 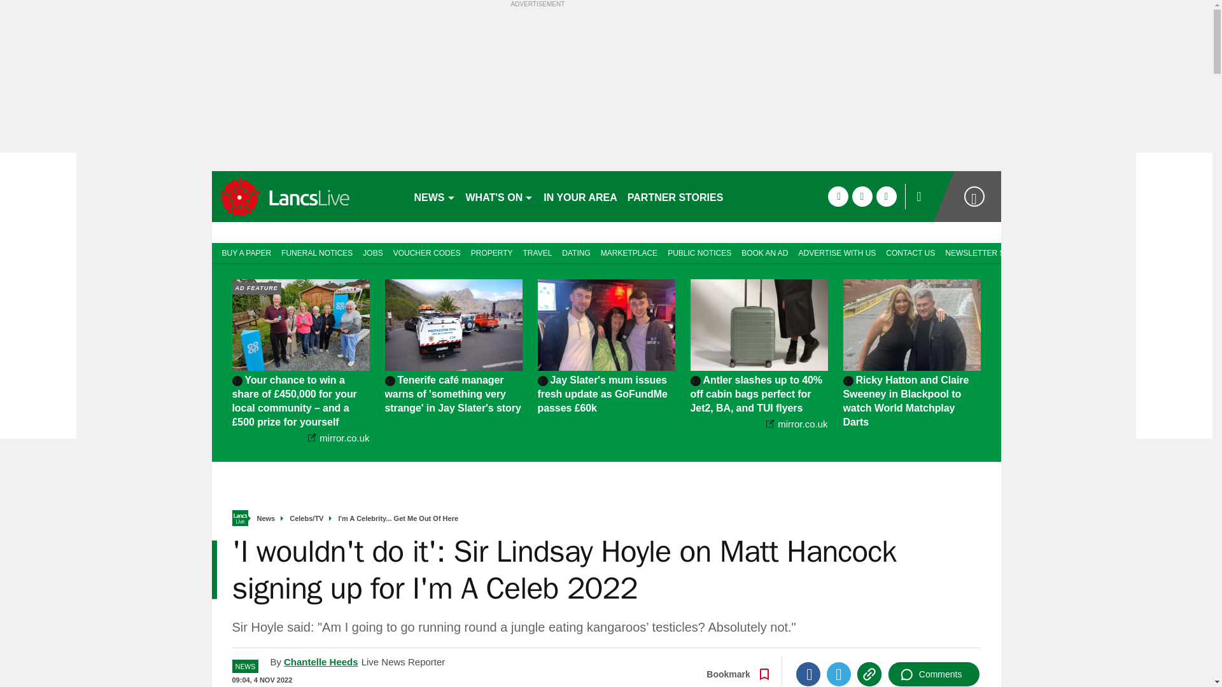 What do you see at coordinates (307, 196) in the screenshot?
I see `accrington` at bounding box center [307, 196].